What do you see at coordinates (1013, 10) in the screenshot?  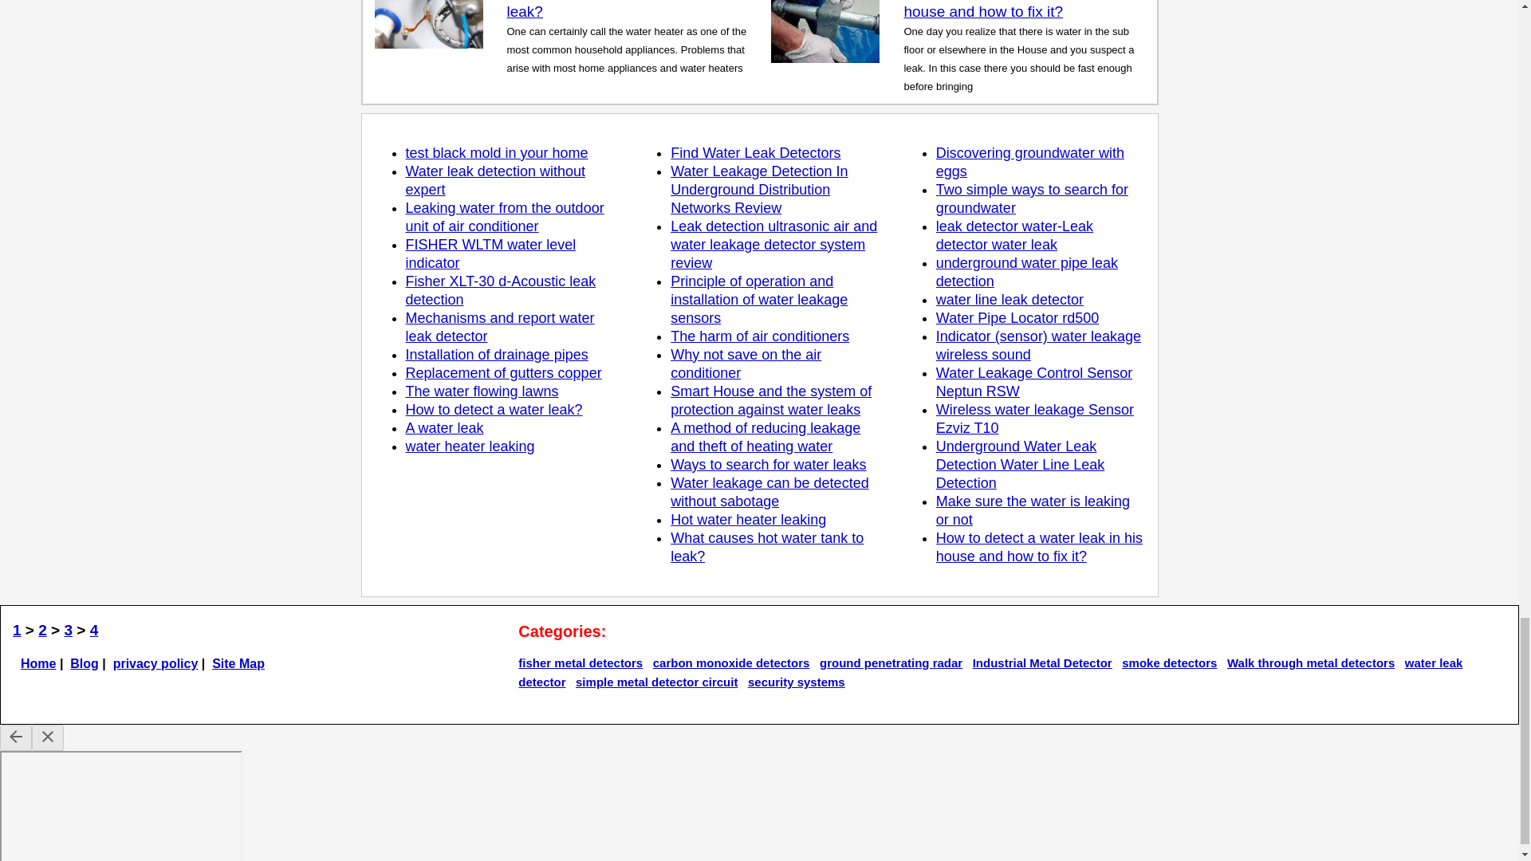 I see `How to detect a water leak in his house and how to fix it?` at bounding box center [1013, 10].